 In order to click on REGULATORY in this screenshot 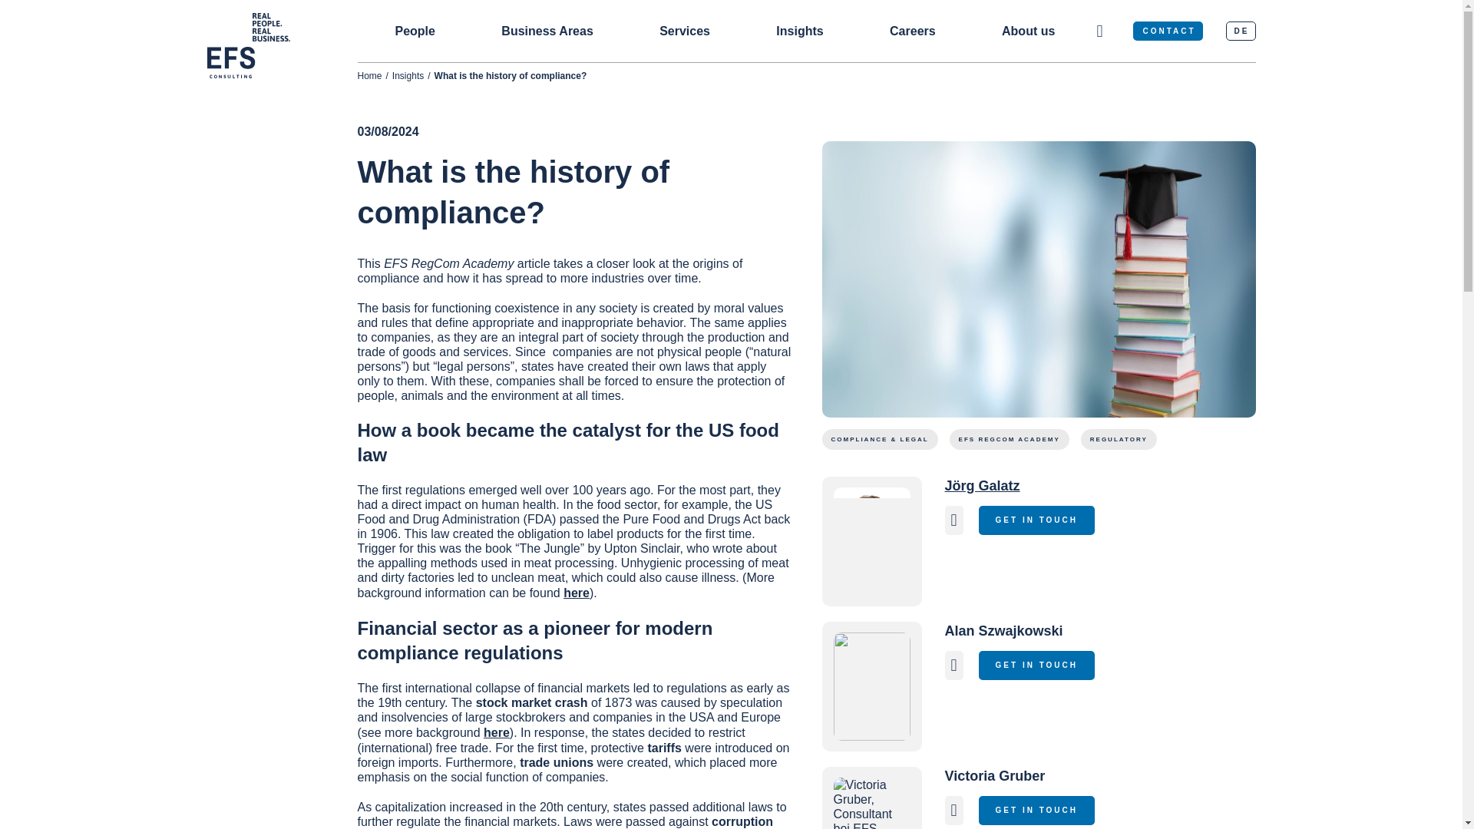, I will do `click(1119, 439)`.